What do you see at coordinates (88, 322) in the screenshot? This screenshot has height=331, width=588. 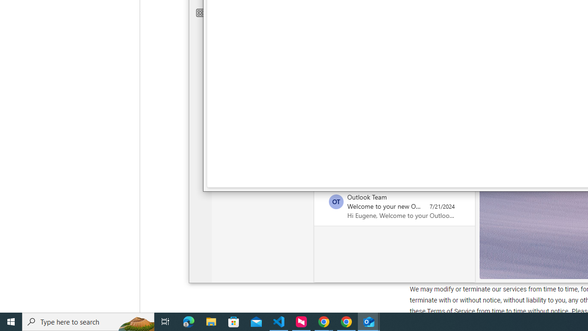 I see `Type here to search` at bounding box center [88, 322].